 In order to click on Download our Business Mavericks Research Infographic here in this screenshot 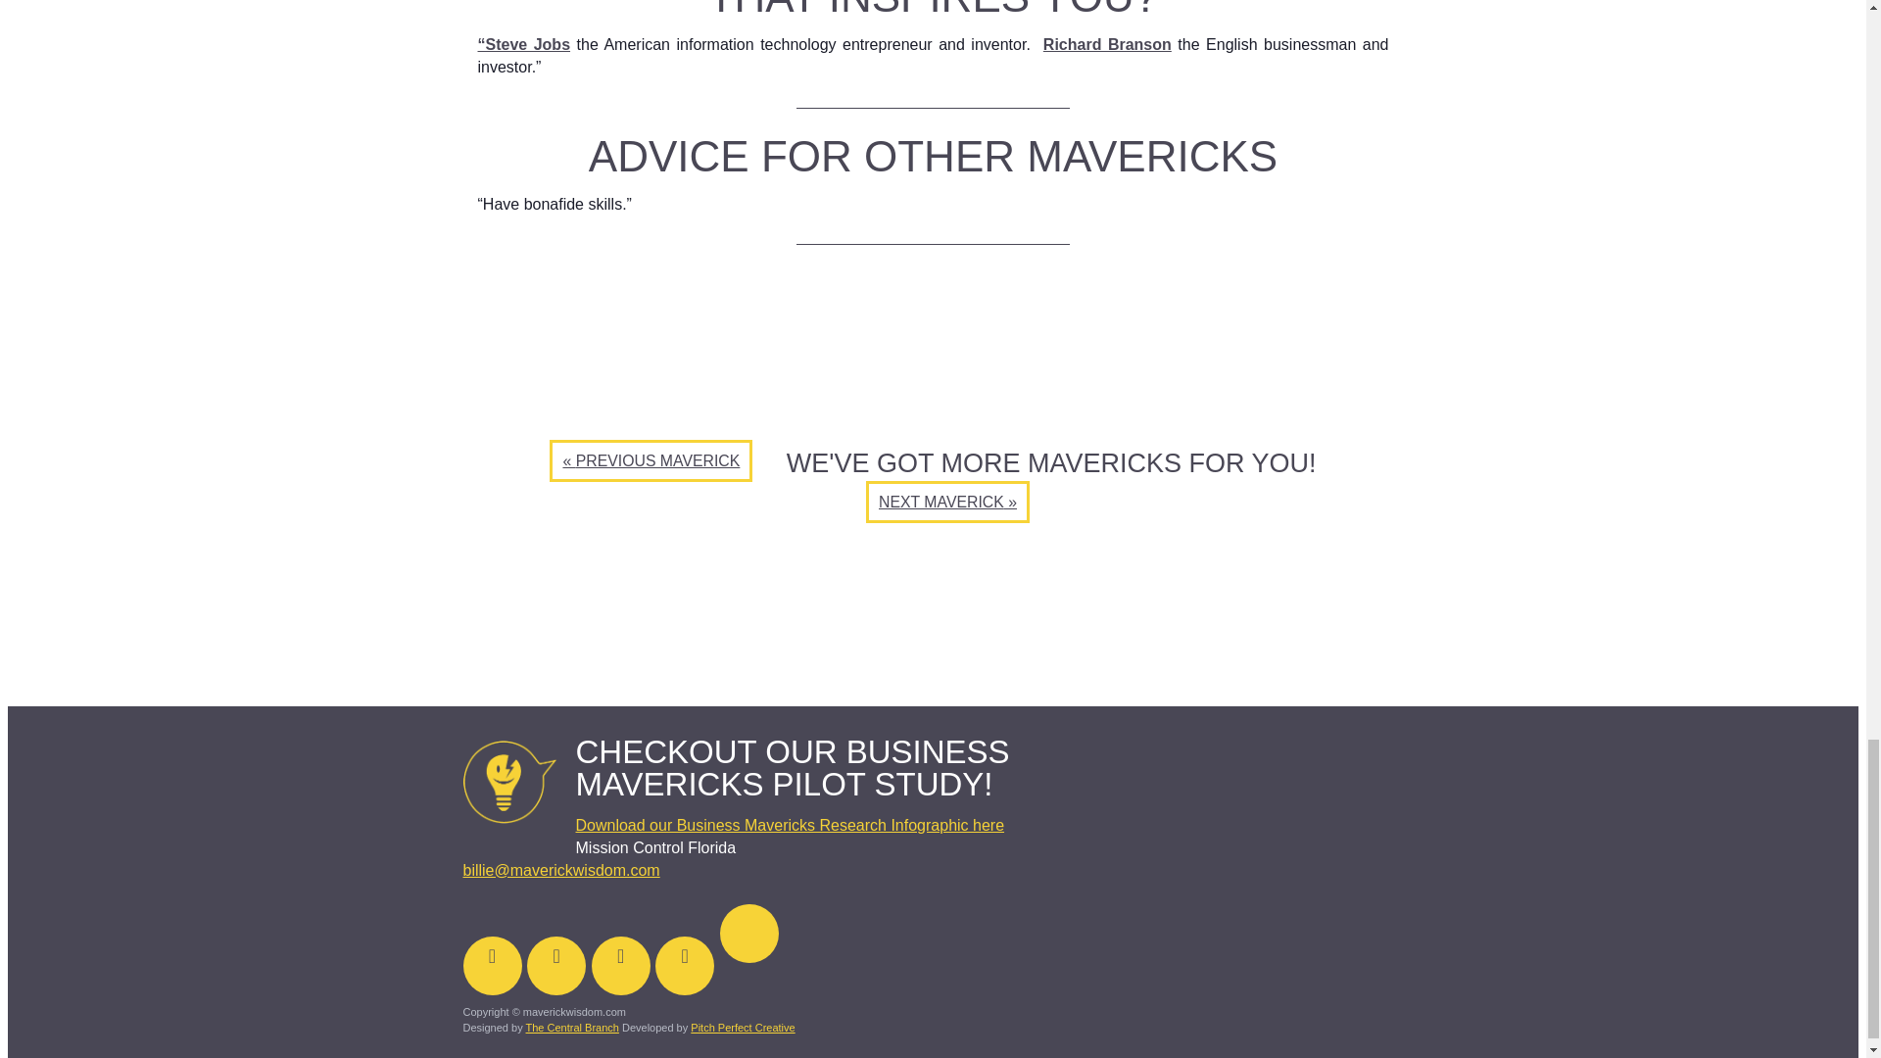, I will do `click(790, 825)`.